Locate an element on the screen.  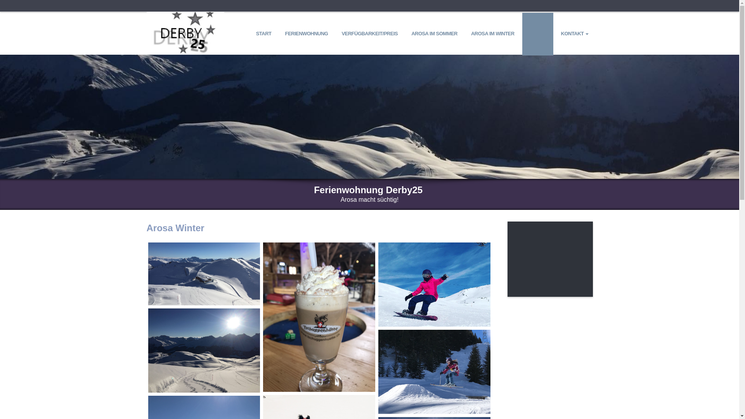
FERIENWOHNUNG is located at coordinates (307, 34).